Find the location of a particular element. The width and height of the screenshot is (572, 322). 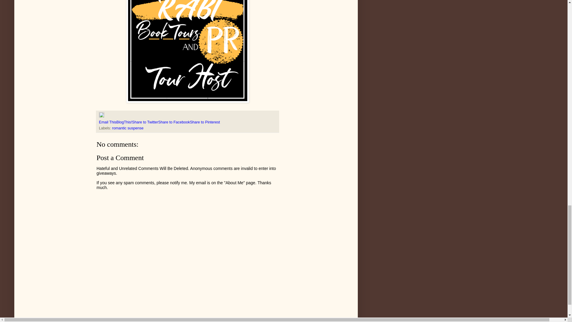

romantic suspense is located at coordinates (128, 128).